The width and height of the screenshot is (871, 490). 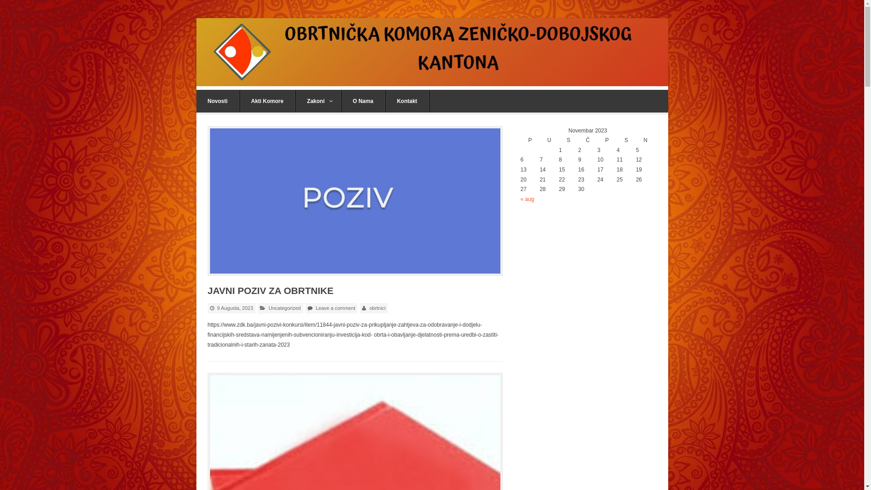 I want to click on Novosti, so click(x=218, y=101).